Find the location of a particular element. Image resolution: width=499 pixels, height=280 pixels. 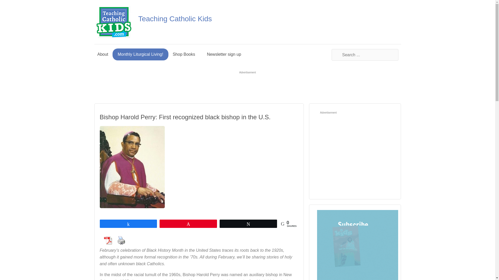

Shop Books is located at coordinates (186, 54).